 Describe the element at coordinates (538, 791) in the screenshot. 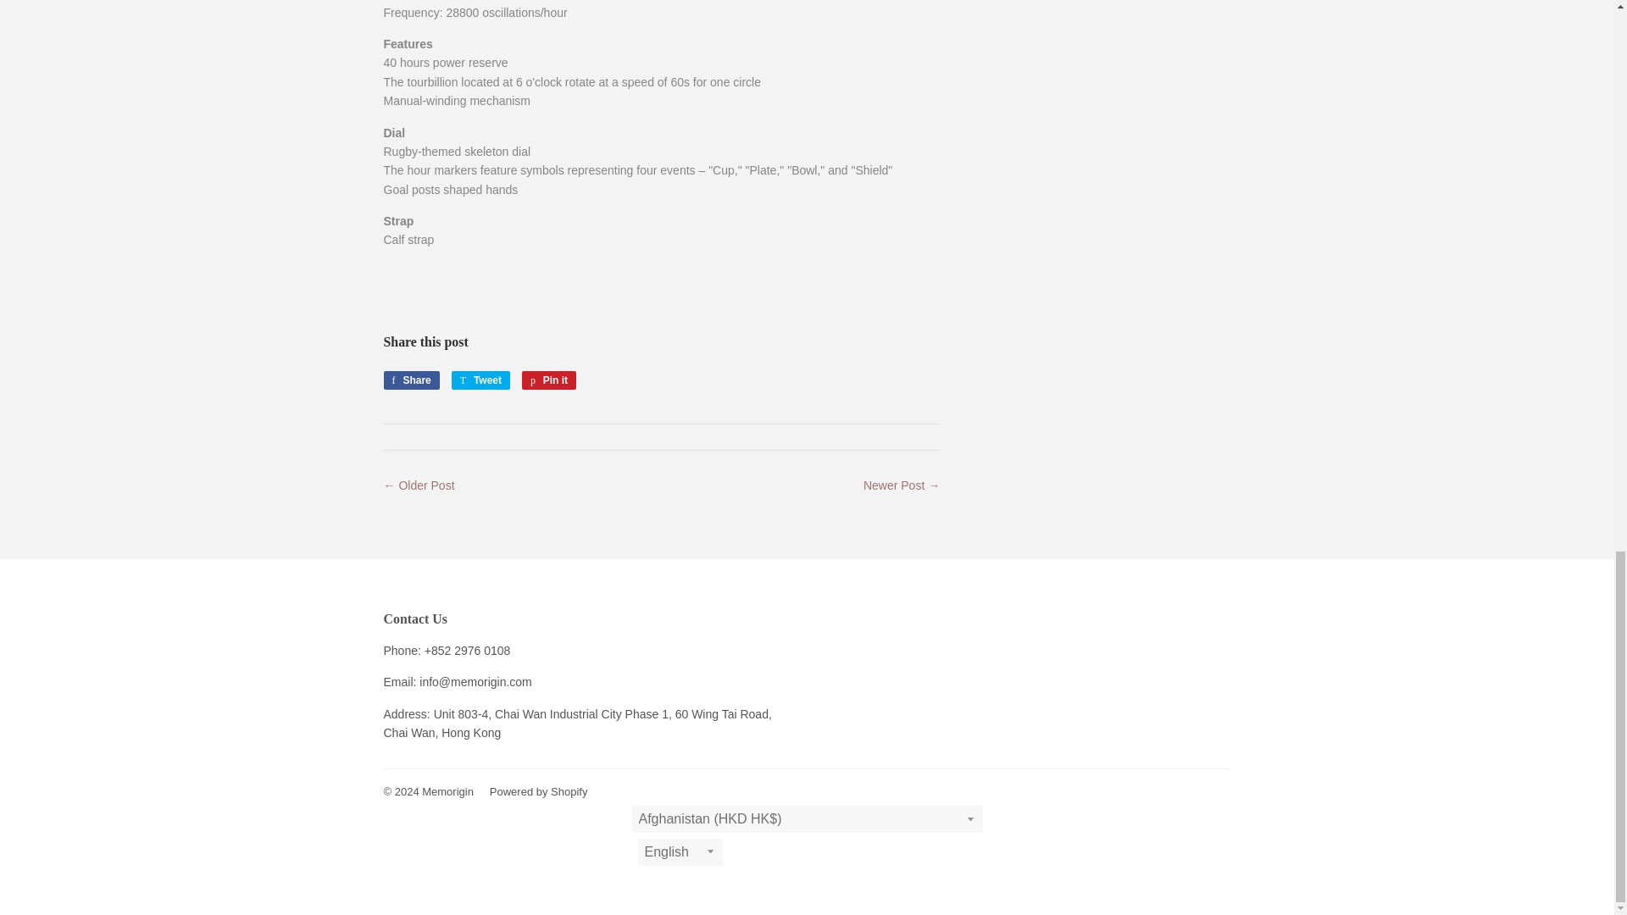

I see `Powered by Shopify` at that location.